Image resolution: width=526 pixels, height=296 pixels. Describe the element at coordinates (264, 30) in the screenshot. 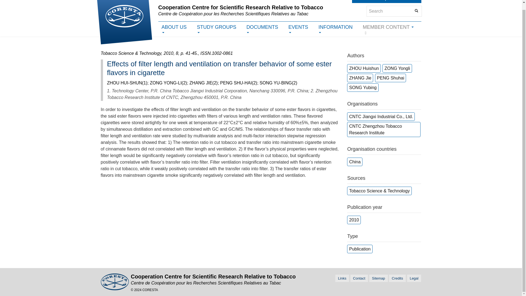

I see `DOCUMENTS` at that location.